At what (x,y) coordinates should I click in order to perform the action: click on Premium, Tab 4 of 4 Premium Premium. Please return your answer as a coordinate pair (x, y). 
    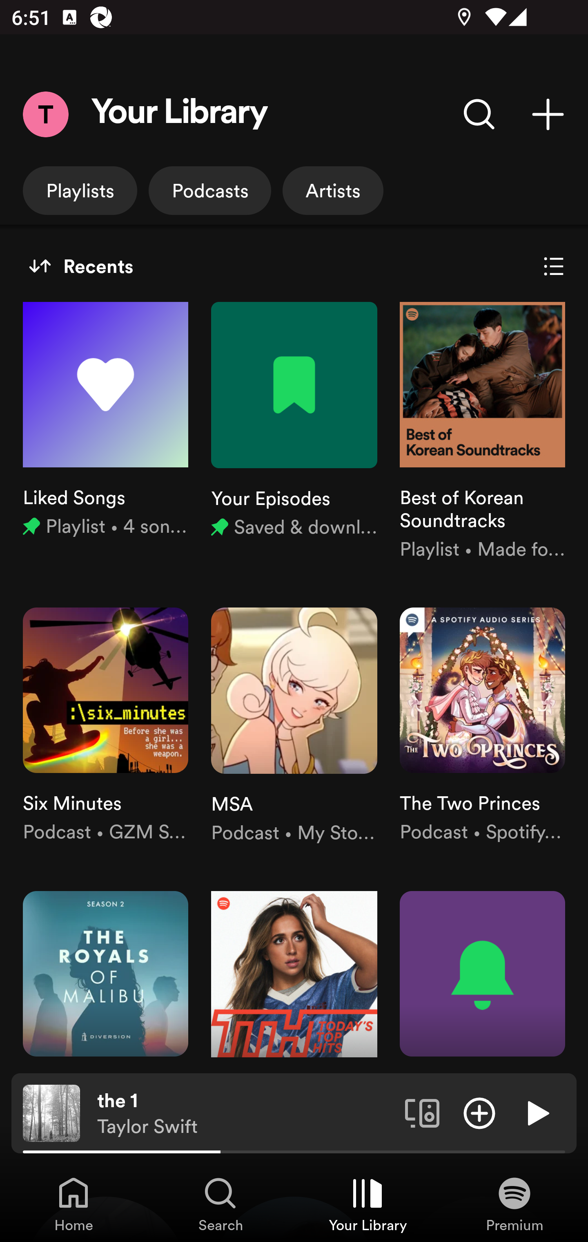
    Looking at the image, I should click on (514, 1204).